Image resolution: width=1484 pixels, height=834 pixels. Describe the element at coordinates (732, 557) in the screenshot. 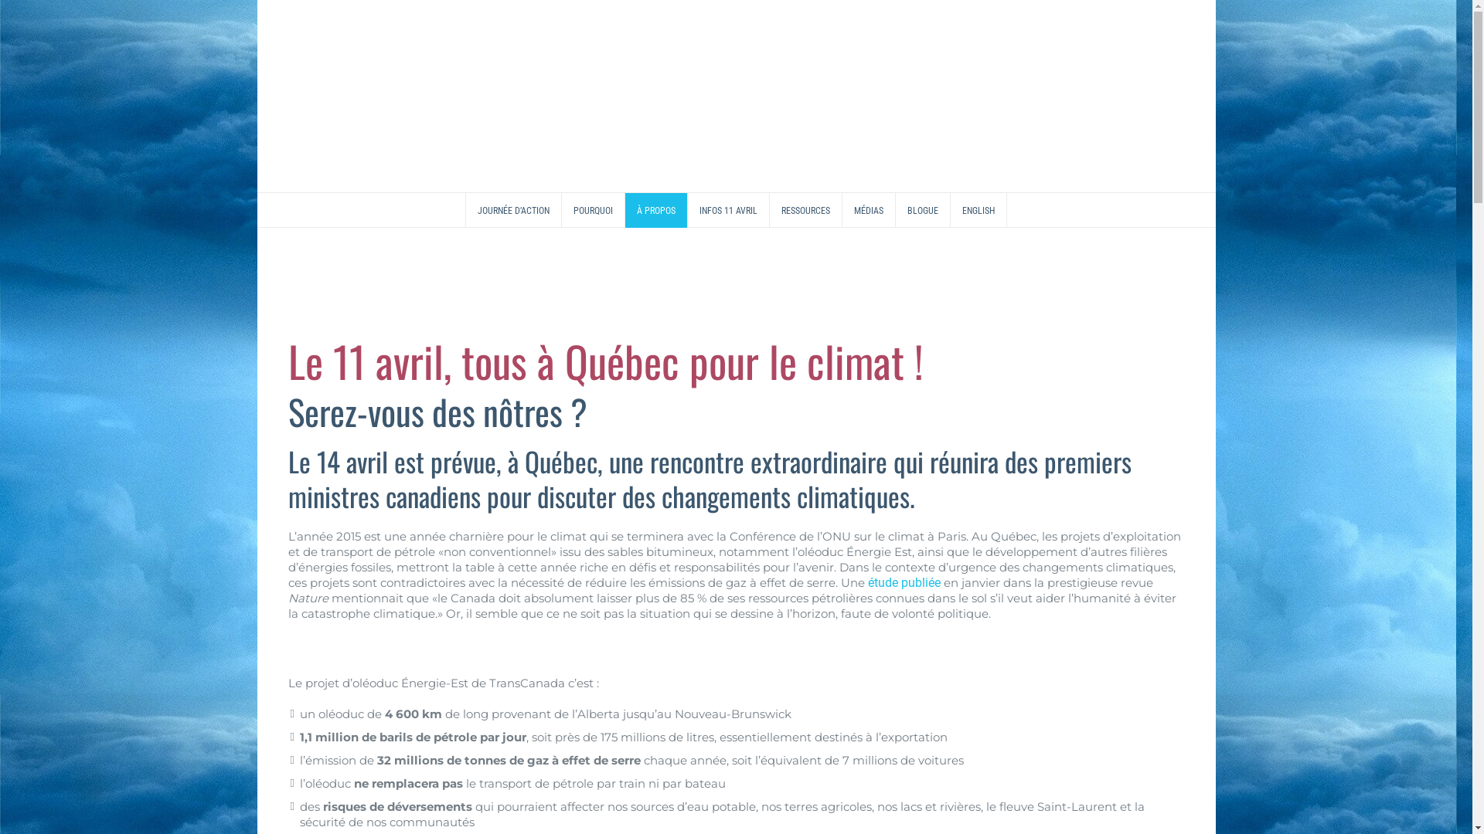

I see `Infos 11 avril` at that location.